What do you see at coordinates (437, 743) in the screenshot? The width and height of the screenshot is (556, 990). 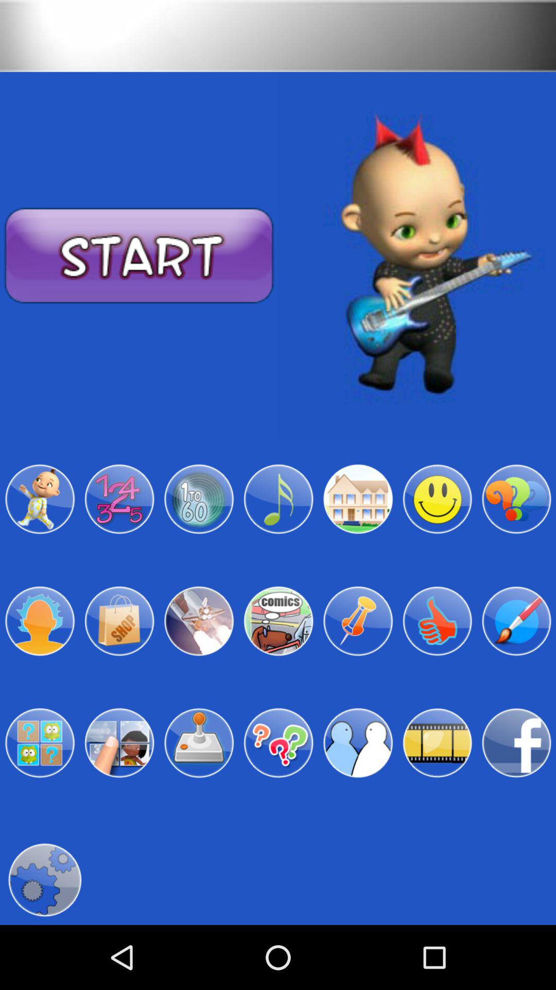 I see `choose video mode` at bounding box center [437, 743].